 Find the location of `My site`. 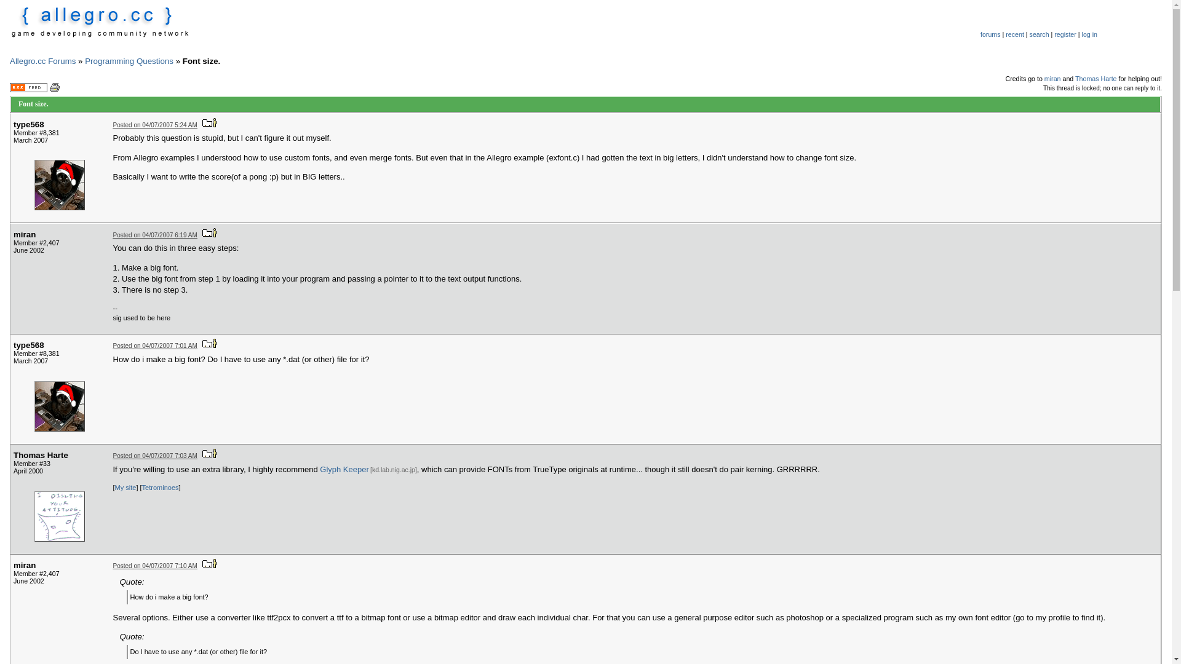

My site is located at coordinates (125, 488).